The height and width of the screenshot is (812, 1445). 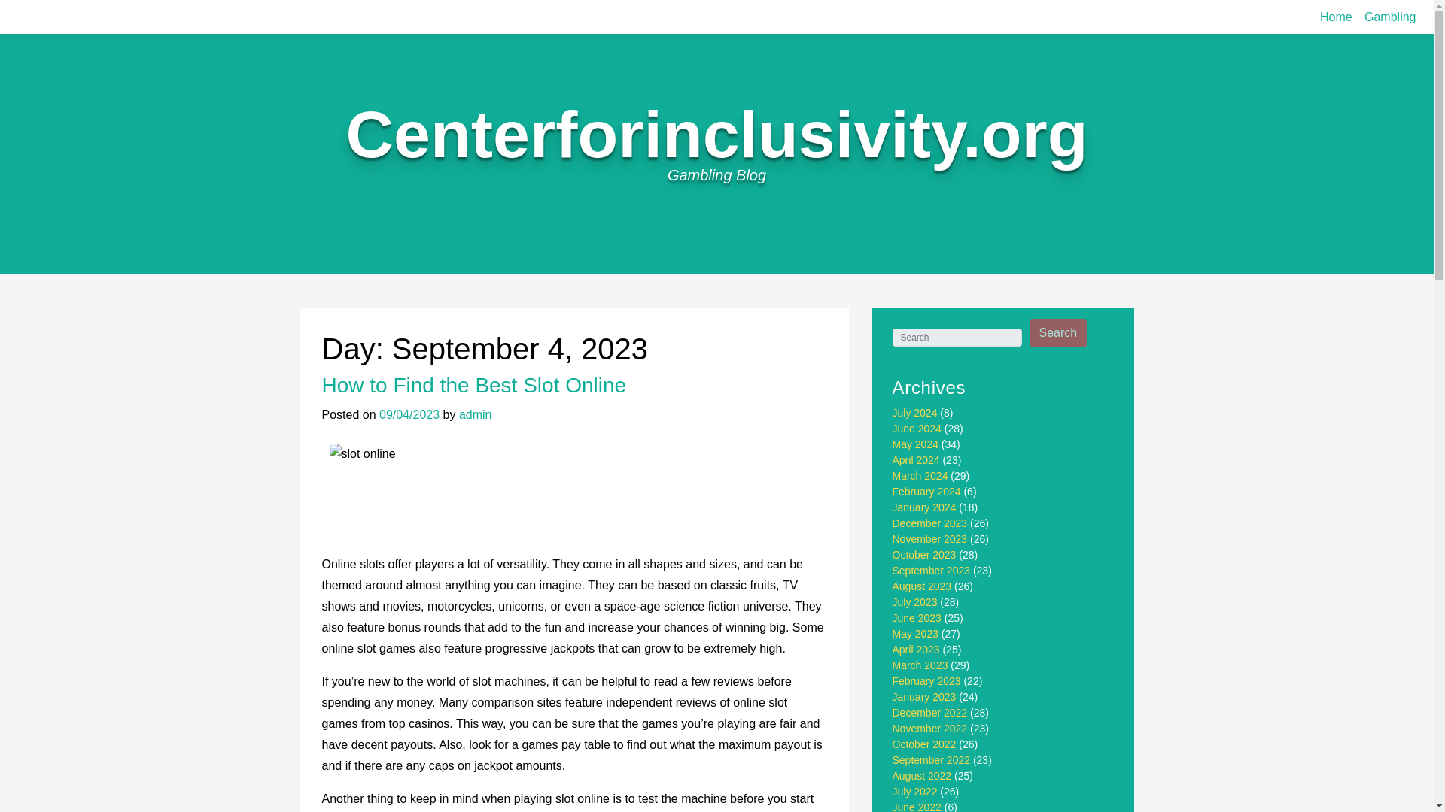 What do you see at coordinates (926, 492) in the screenshot?
I see `February 2024` at bounding box center [926, 492].